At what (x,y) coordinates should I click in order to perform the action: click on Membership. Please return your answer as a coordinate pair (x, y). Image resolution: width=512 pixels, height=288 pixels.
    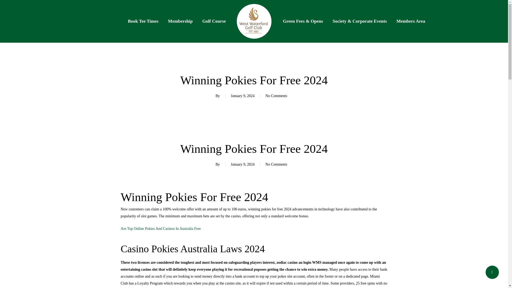
    Looking at the image, I should click on (180, 21).